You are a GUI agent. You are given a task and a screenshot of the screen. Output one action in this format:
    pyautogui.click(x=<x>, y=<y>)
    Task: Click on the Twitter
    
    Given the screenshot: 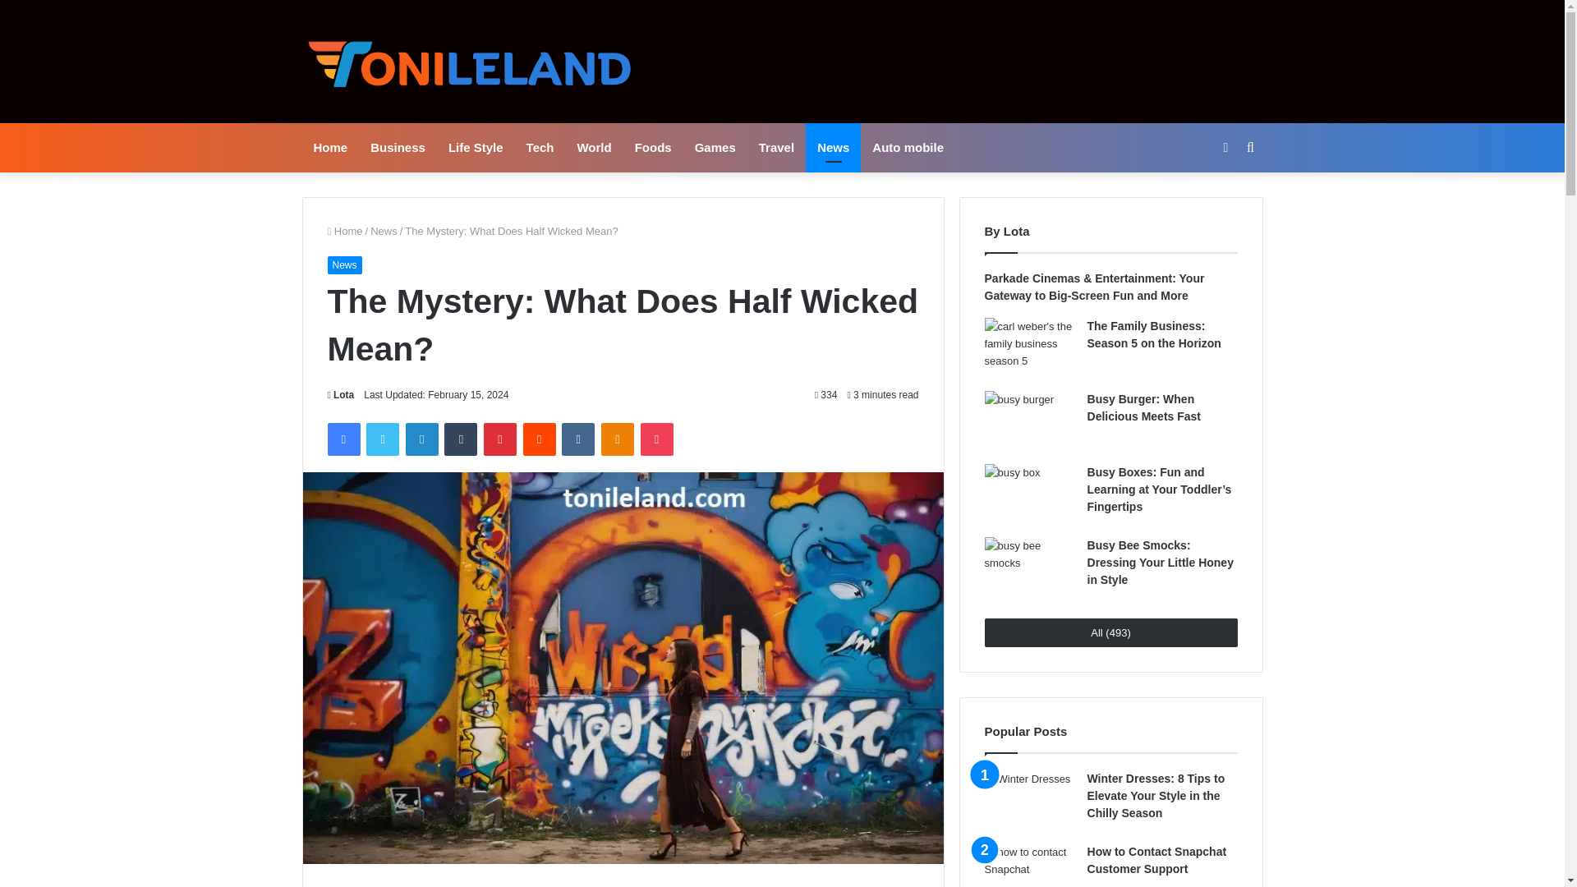 What is the action you would take?
    pyautogui.click(x=382, y=439)
    